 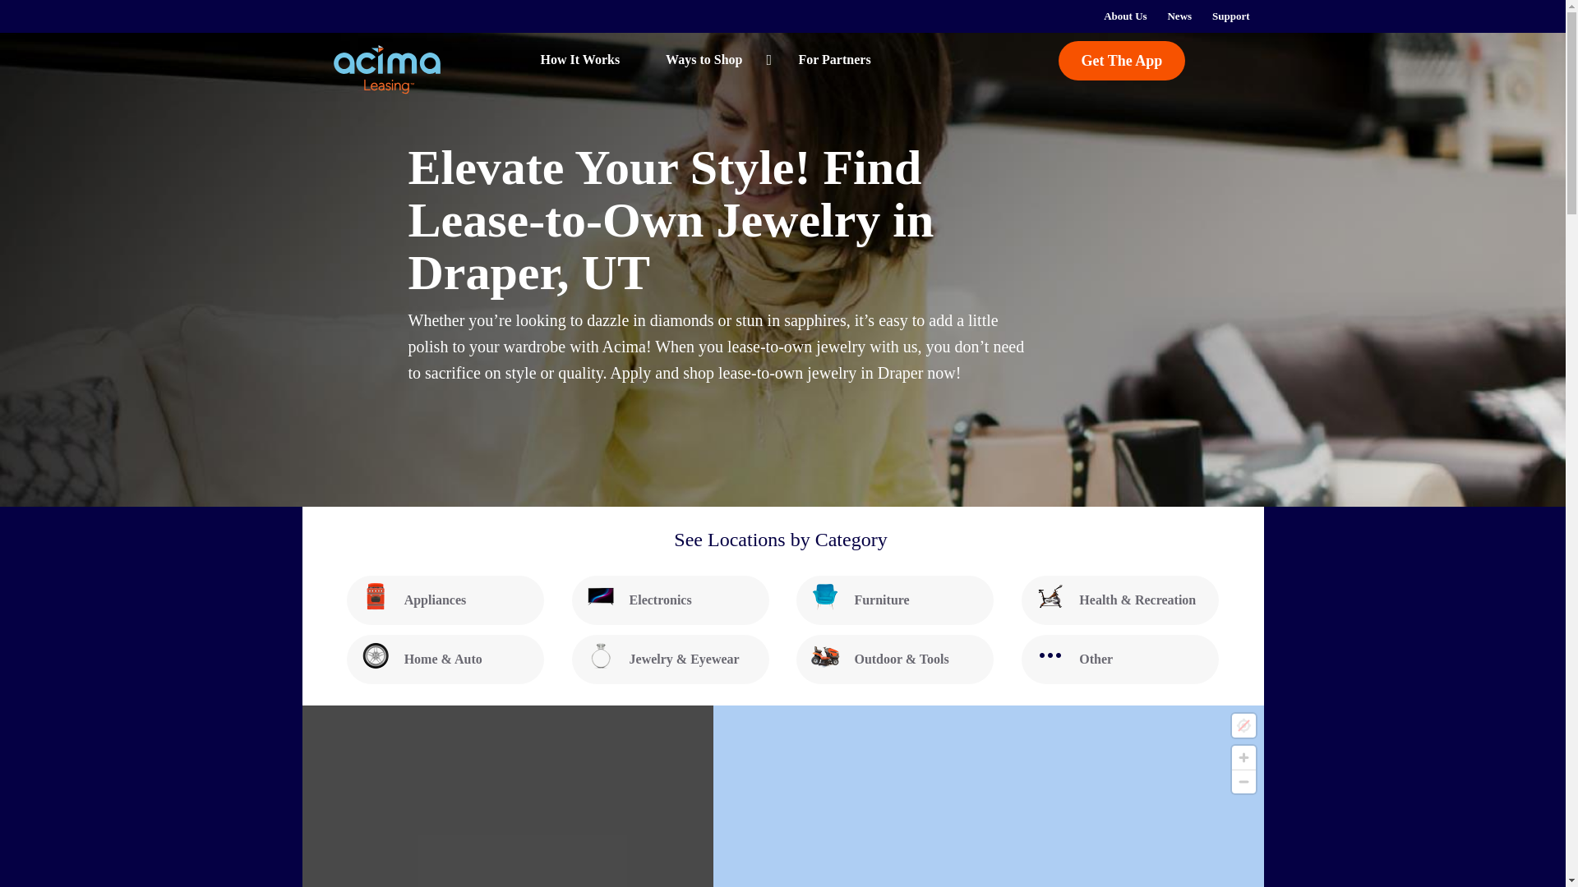 I want to click on Electronics, so click(x=671, y=600).